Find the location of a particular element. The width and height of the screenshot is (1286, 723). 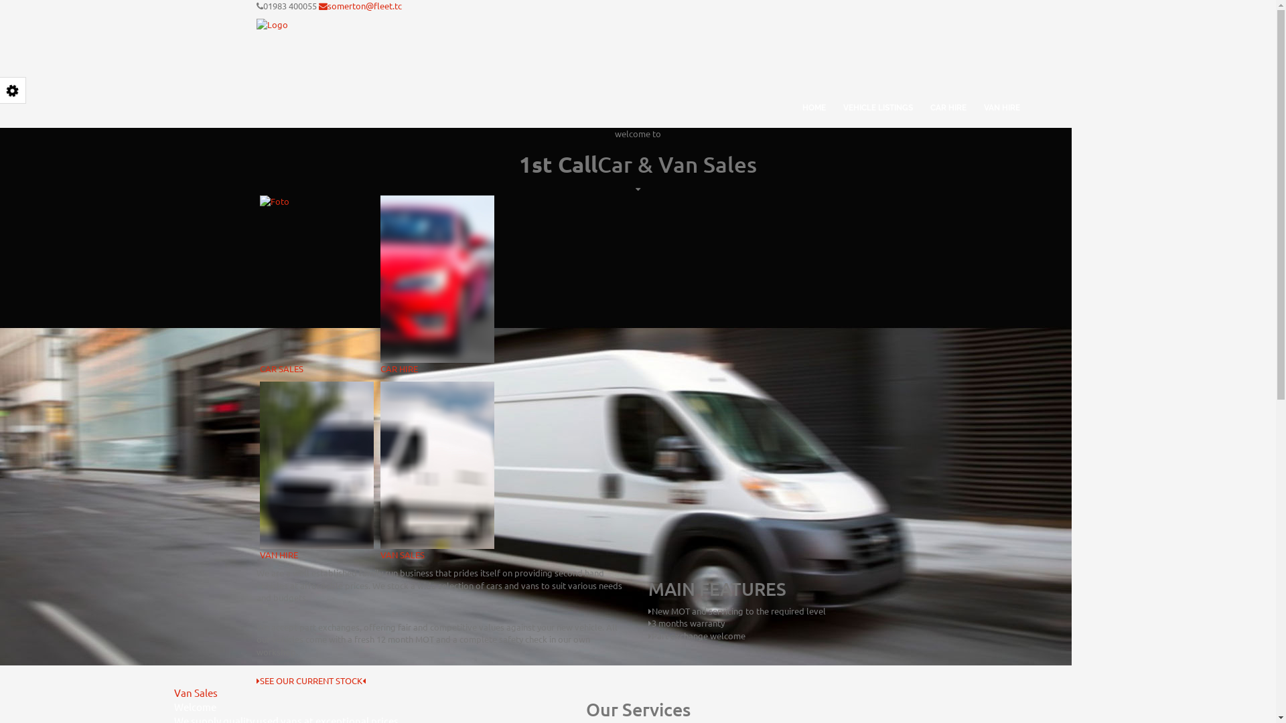

VEHICLE LISTINGS is located at coordinates (878, 99).